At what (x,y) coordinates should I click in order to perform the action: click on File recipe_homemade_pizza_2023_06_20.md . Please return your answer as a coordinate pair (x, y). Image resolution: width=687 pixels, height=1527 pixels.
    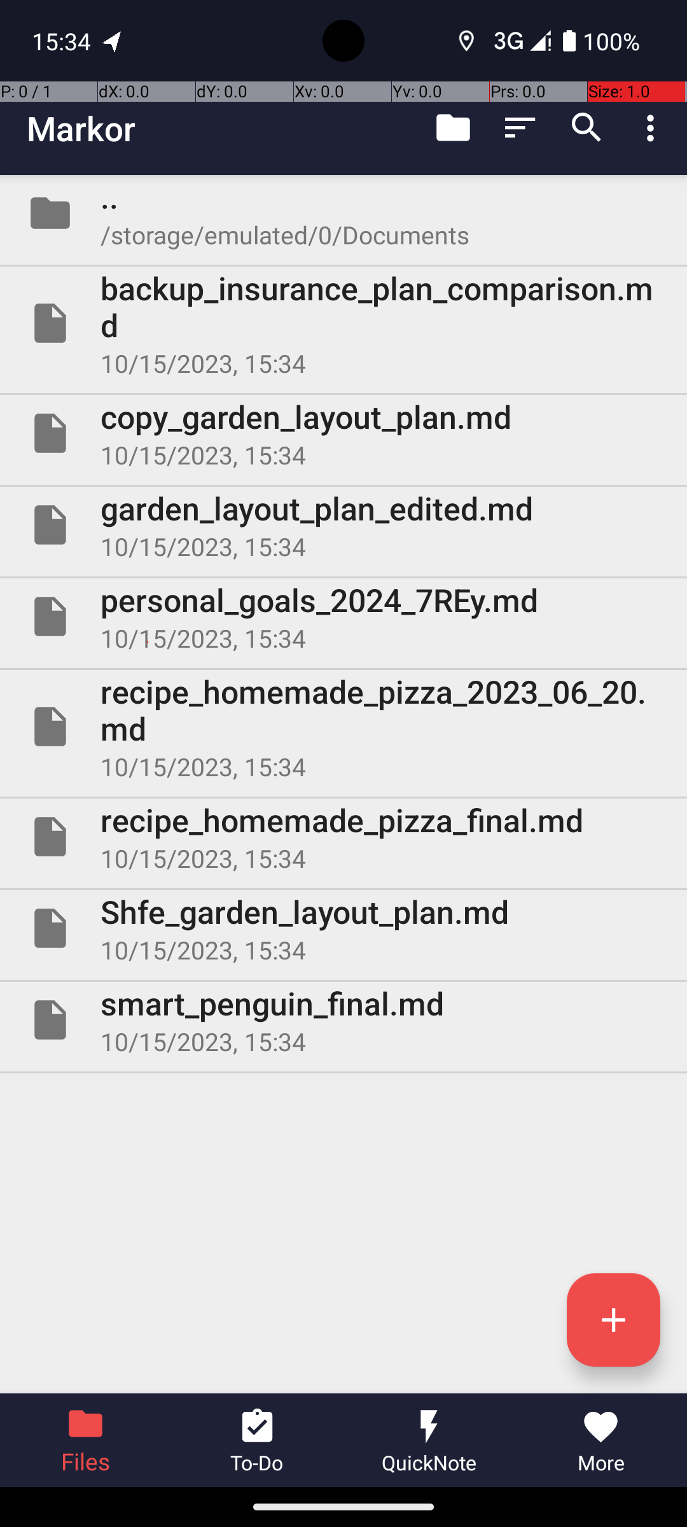
    Looking at the image, I should click on (343, 727).